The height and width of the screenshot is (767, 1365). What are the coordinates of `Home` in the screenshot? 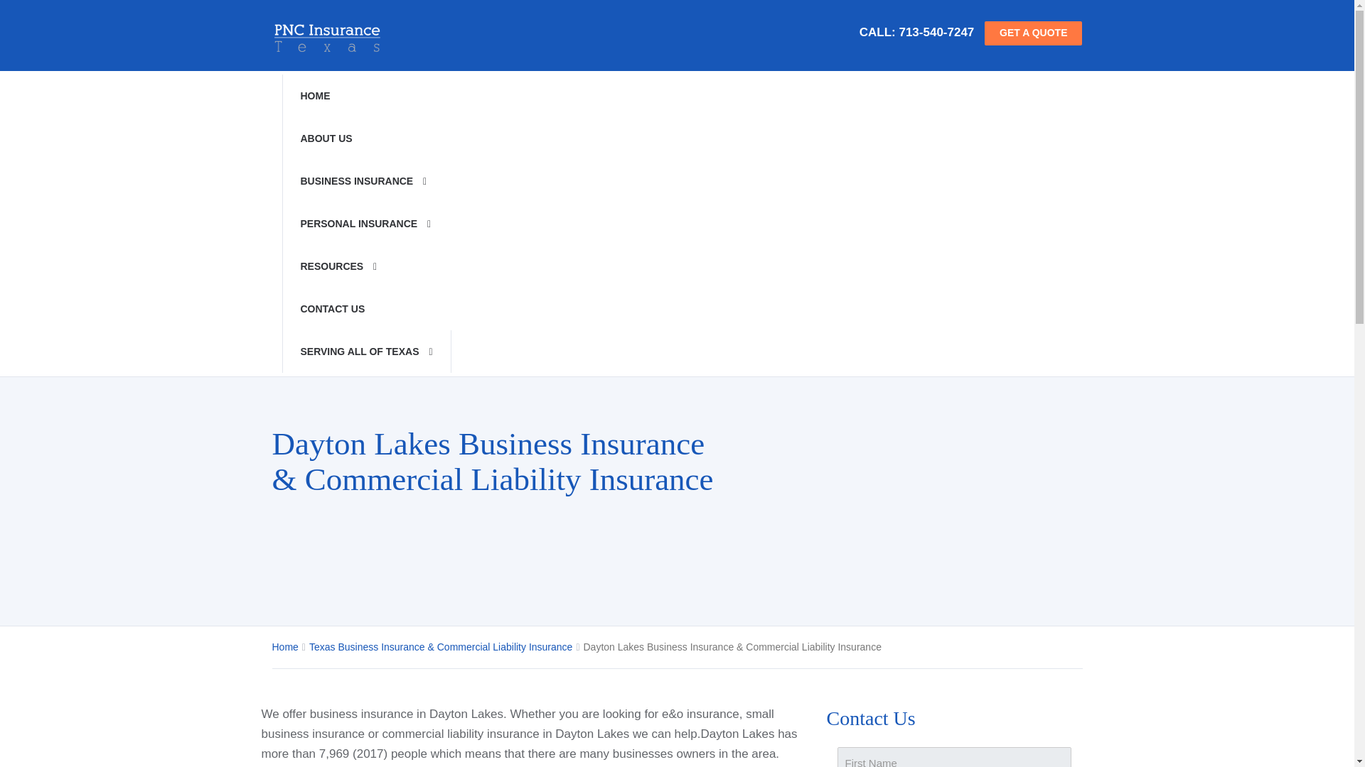 It's located at (365, 95).